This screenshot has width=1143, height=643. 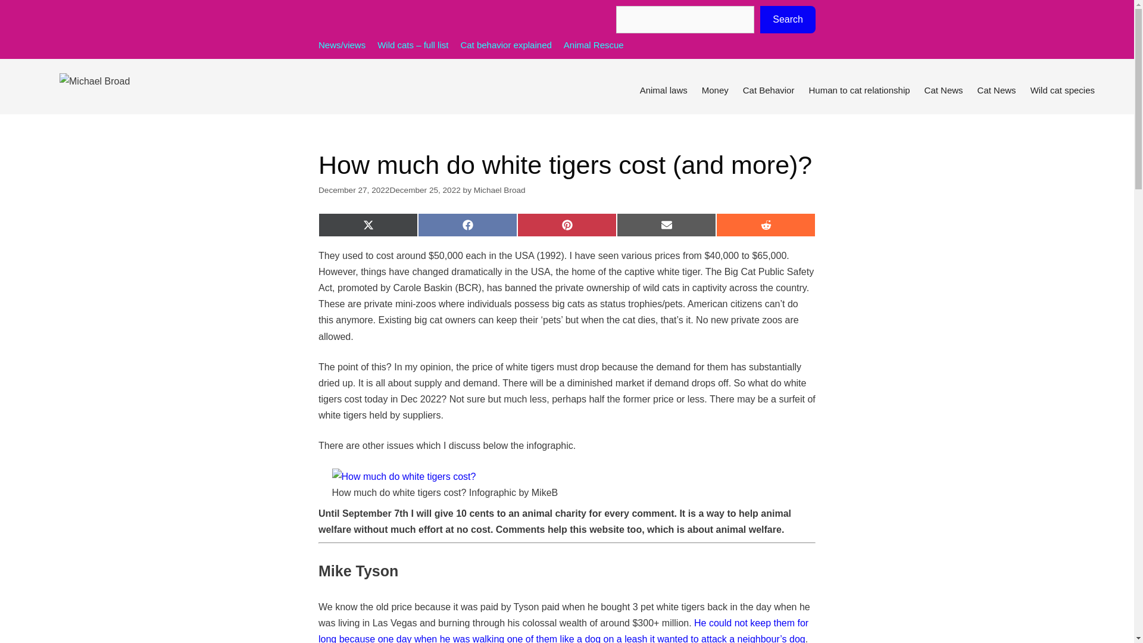 I want to click on Cat Behavior, so click(x=769, y=90).